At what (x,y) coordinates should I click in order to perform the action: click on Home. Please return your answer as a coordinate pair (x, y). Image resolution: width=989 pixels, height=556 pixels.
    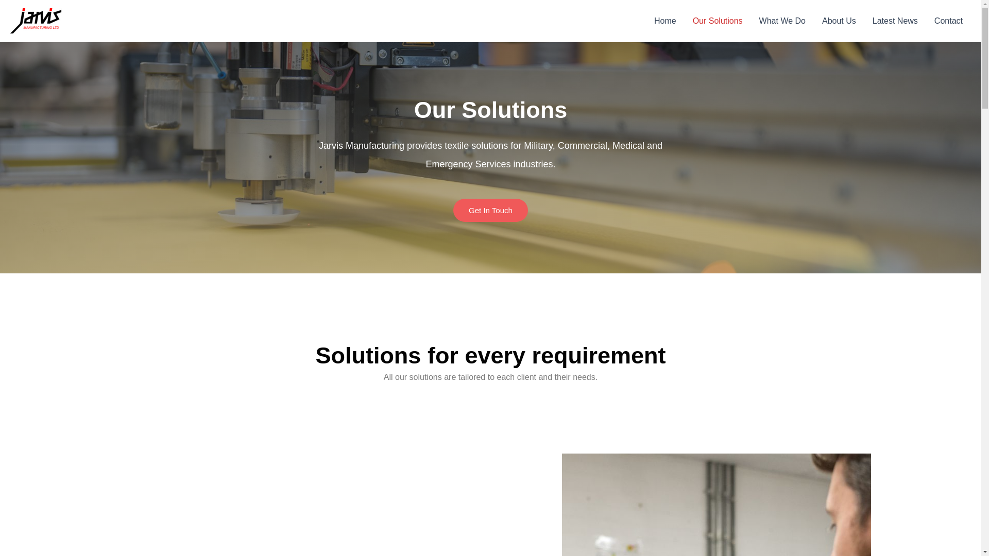
    Looking at the image, I should click on (664, 21).